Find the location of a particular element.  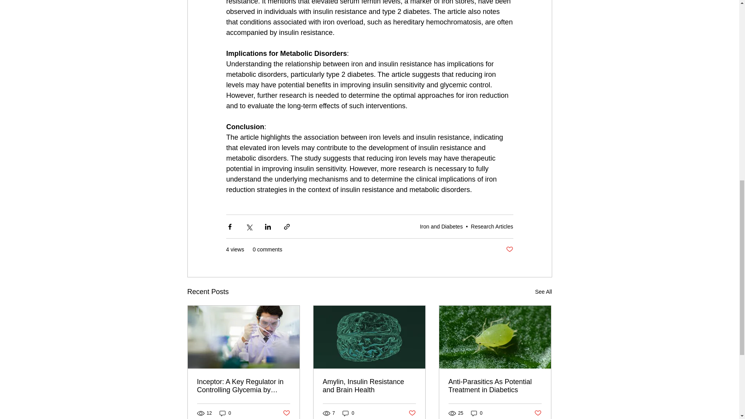

0 is located at coordinates (225, 413).